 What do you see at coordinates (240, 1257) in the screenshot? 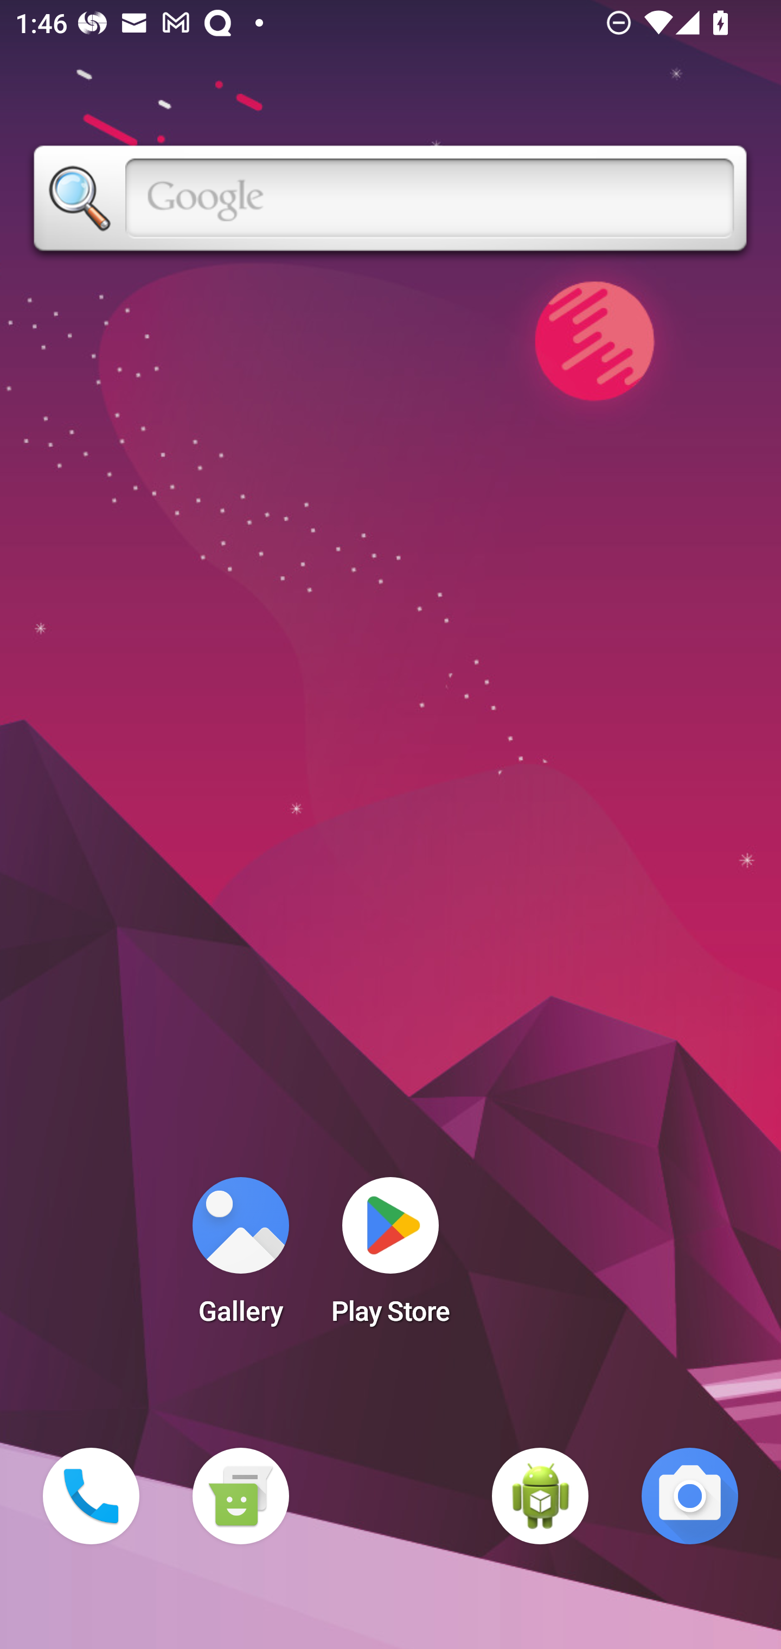
I see `Gallery` at bounding box center [240, 1257].